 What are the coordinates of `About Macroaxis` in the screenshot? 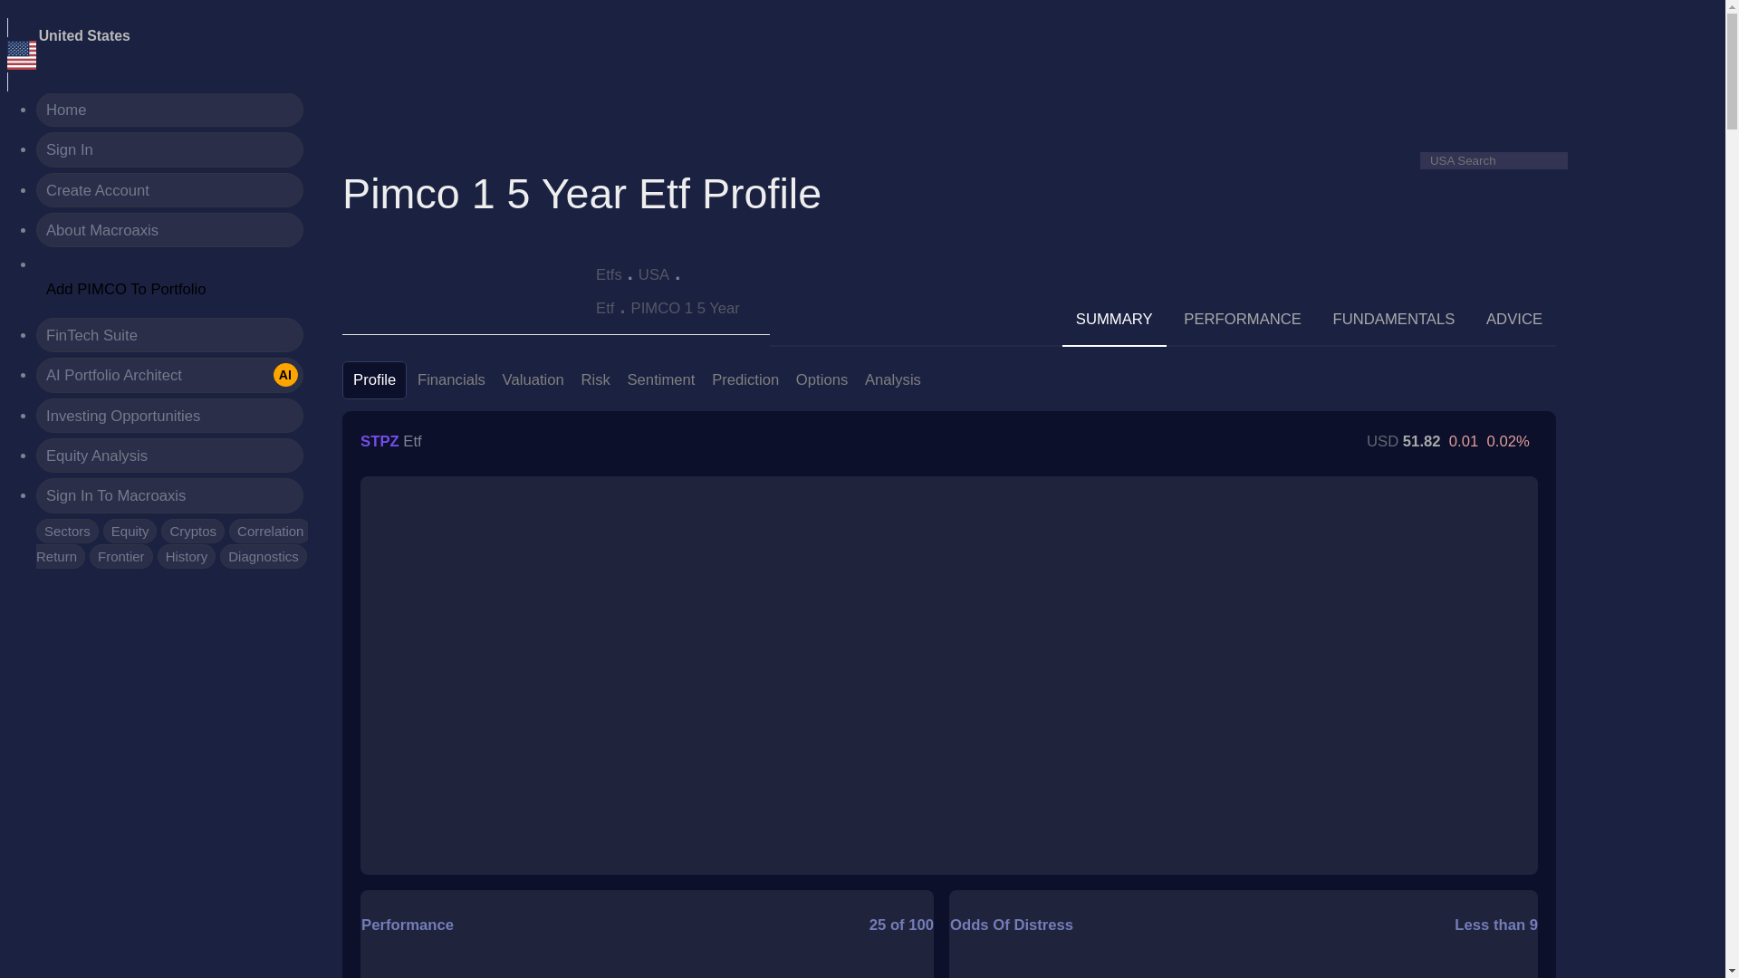 It's located at (169, 230).